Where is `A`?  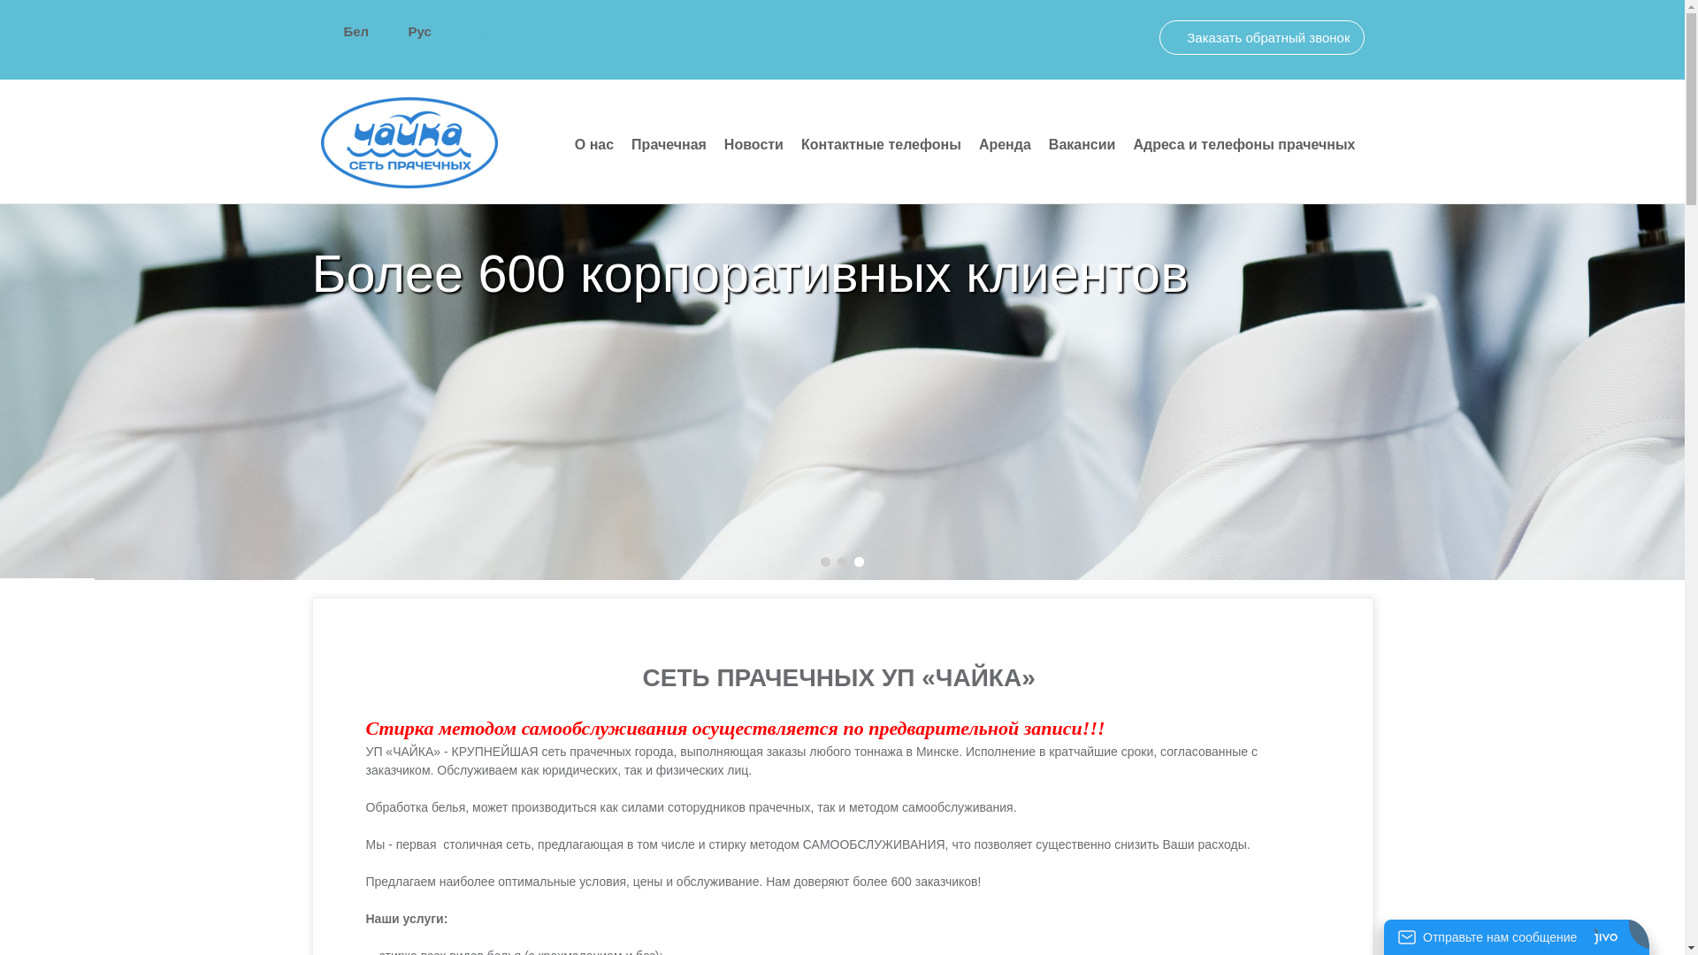
A is located at coordinates (543, 35).